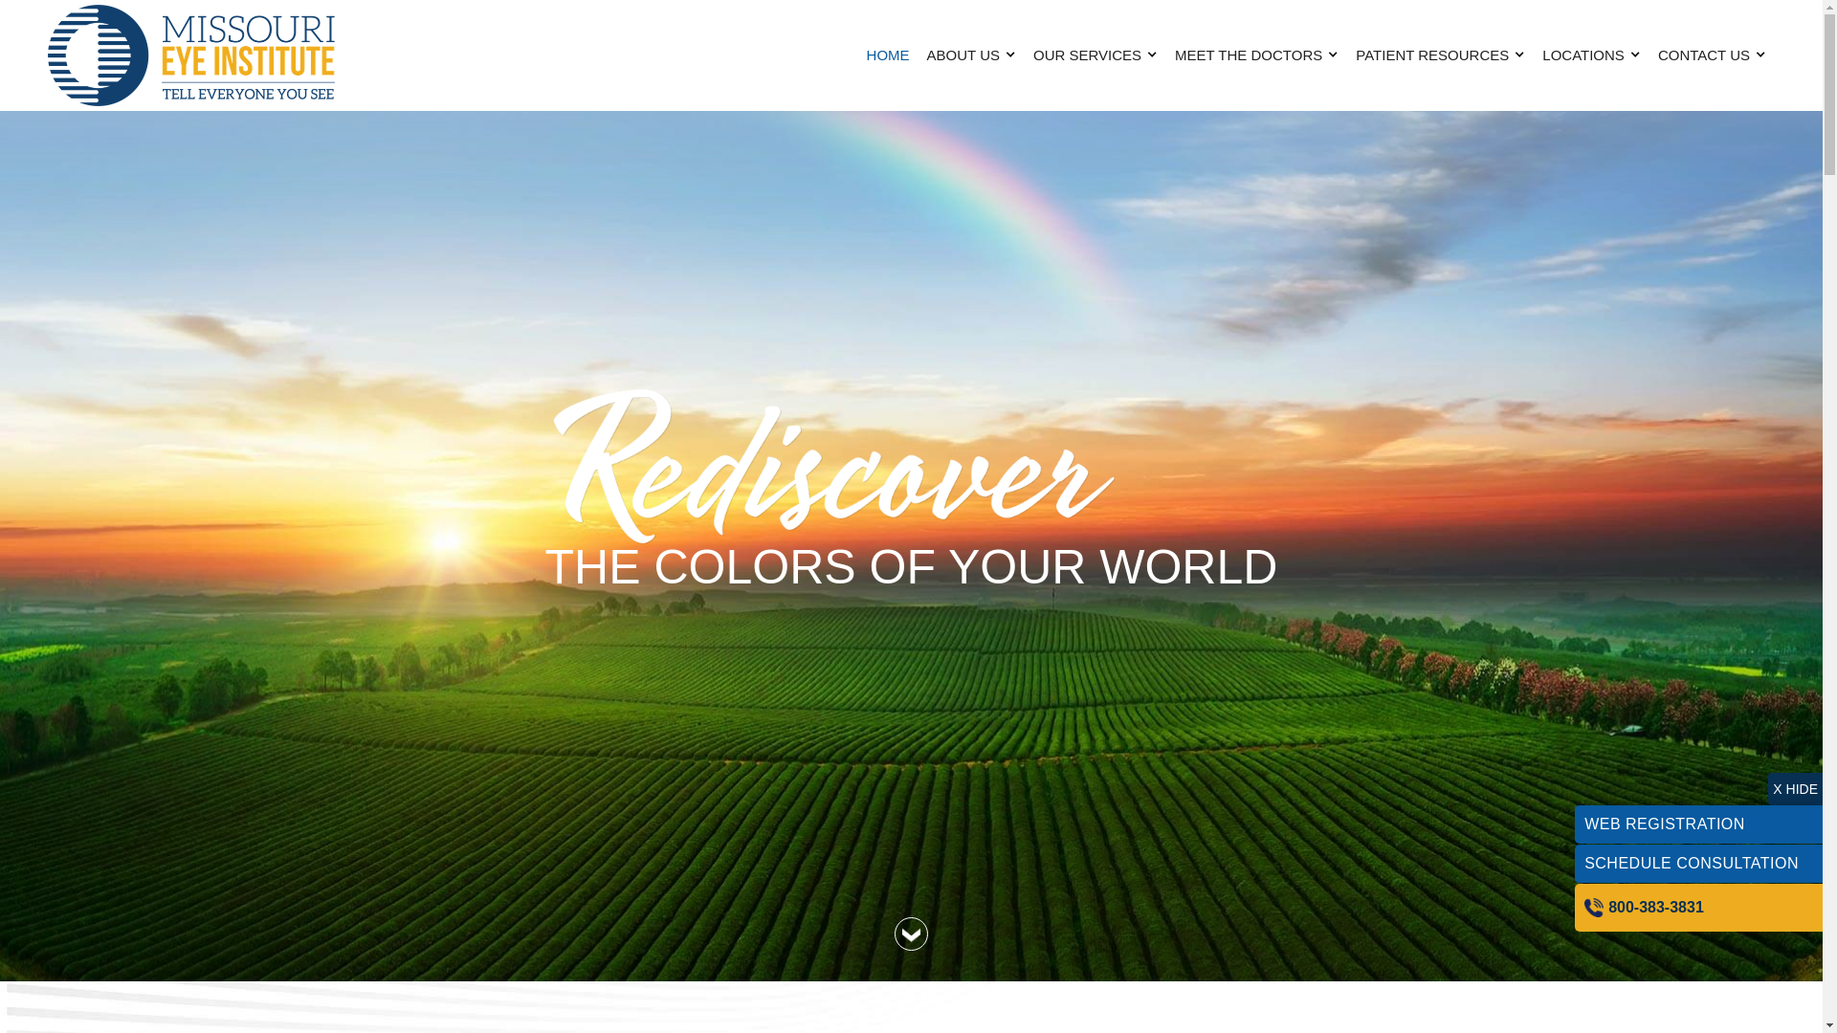 This screenshot has height=1033, width=1837. What do you see at coordinates (1096, 55) in the screenshot?
I see `OUR SERVICES` at bounding box center [1096, 55].